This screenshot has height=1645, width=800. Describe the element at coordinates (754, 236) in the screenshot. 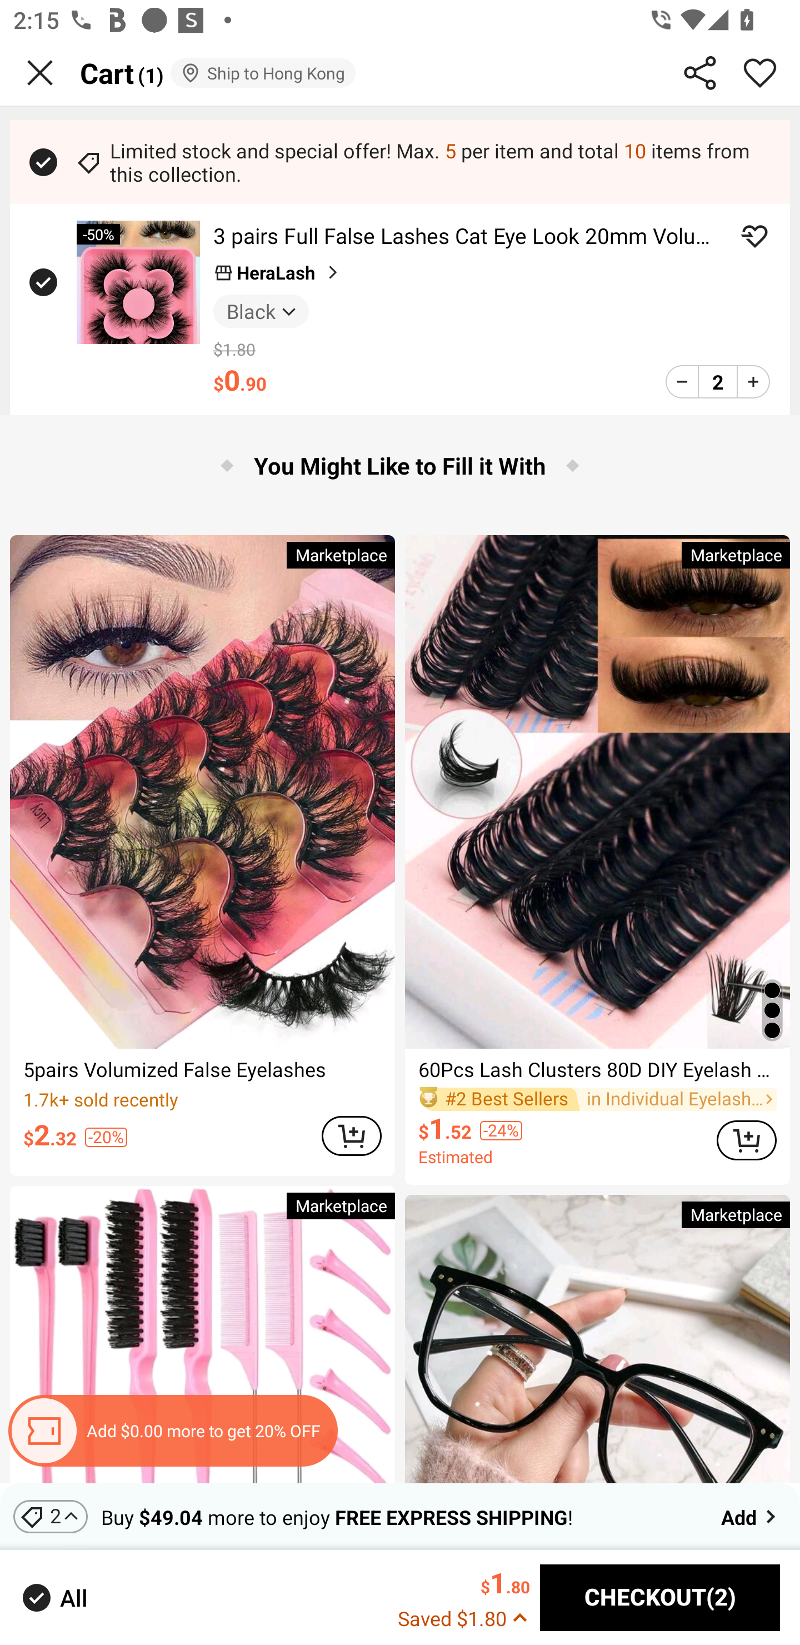

I see `ADD TO WISHLIST` at that location.